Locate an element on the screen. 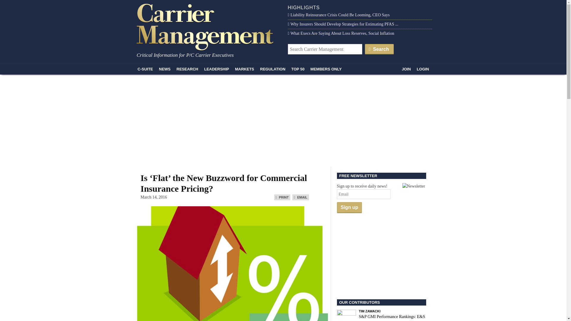  Carrier Management is located at coordinates (207, 26).